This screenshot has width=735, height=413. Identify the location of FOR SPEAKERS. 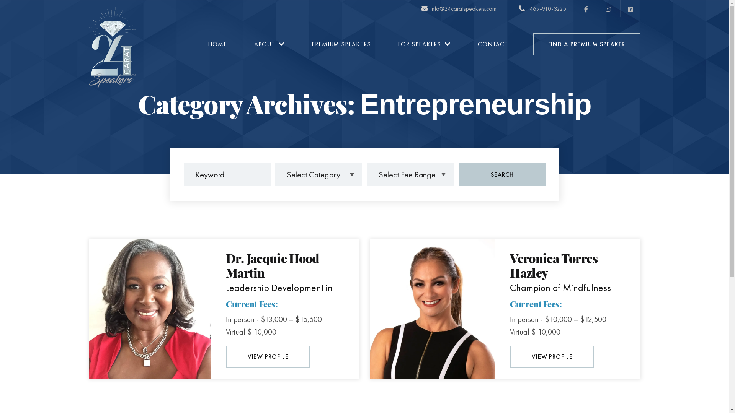
(424, 44).